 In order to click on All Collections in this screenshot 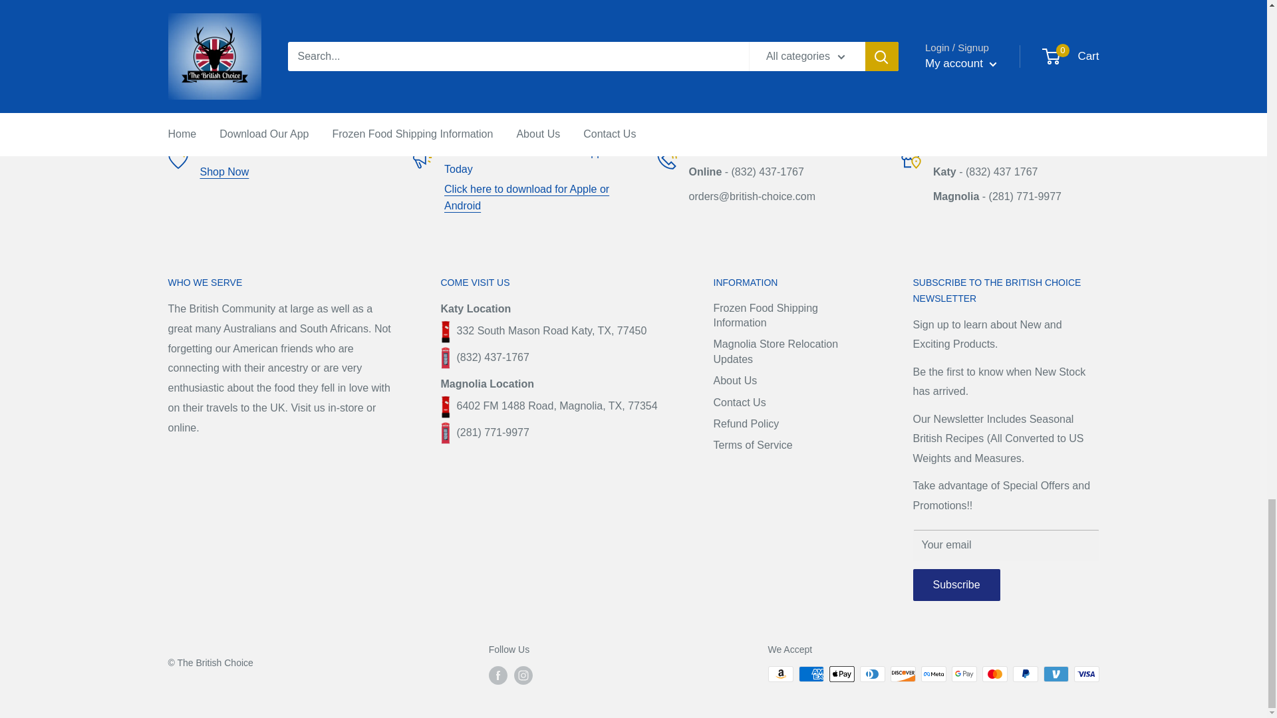, I will do `click(223, 172)`.